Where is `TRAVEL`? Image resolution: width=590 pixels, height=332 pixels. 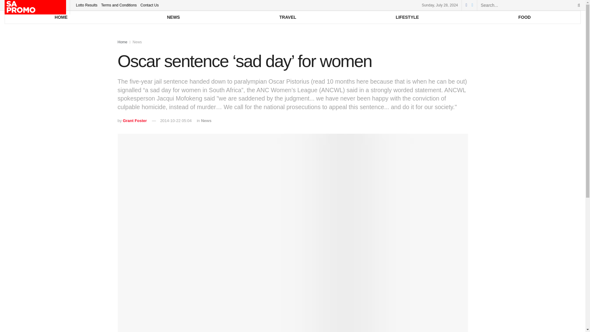
TRAVEL is located at coordinates (288, 17).